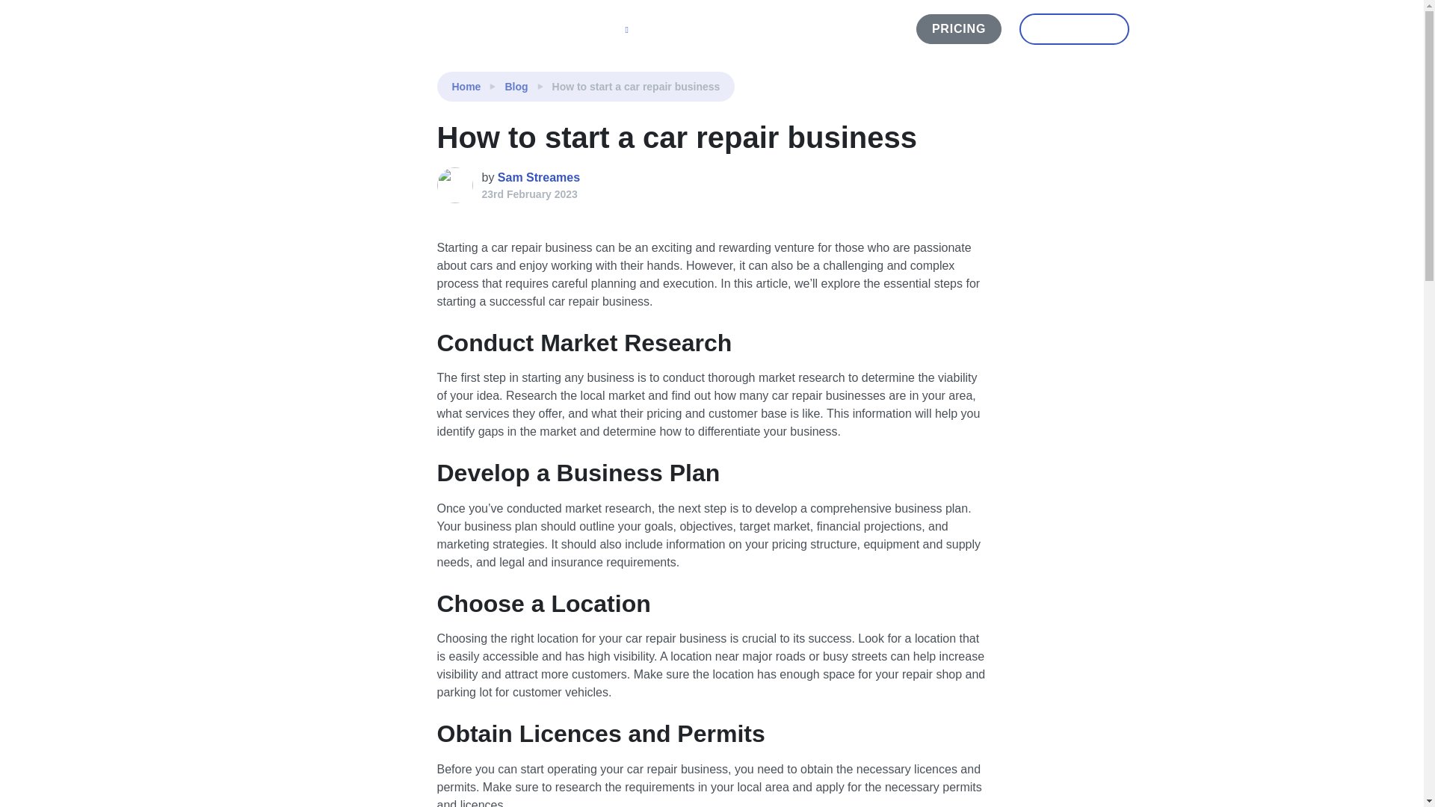  Describe the element at coordinates (759, 29) in the screenshot. I see `Support` at that location.